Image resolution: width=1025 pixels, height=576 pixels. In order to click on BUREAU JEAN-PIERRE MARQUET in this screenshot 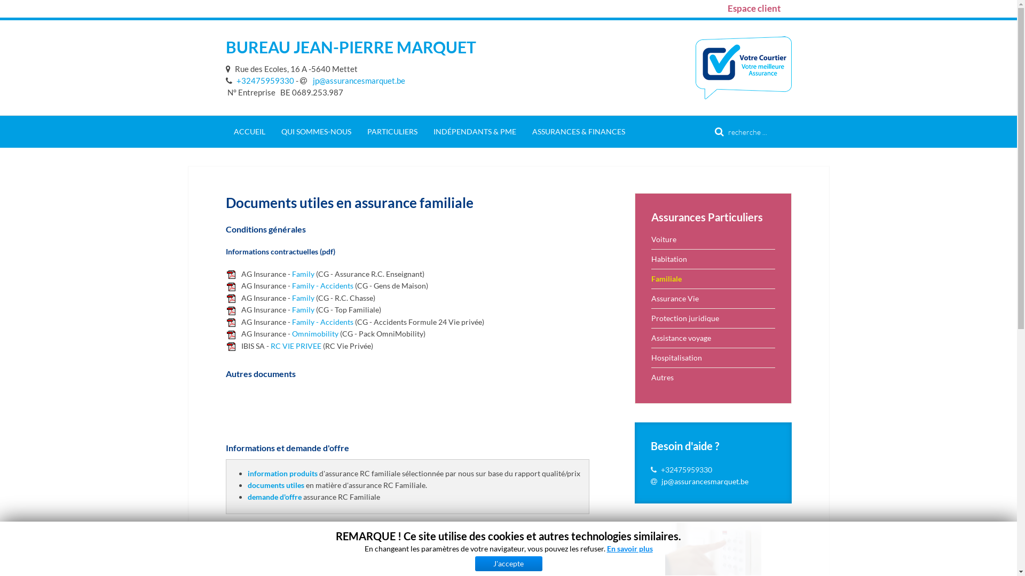, I will do `click(350, 47)`.